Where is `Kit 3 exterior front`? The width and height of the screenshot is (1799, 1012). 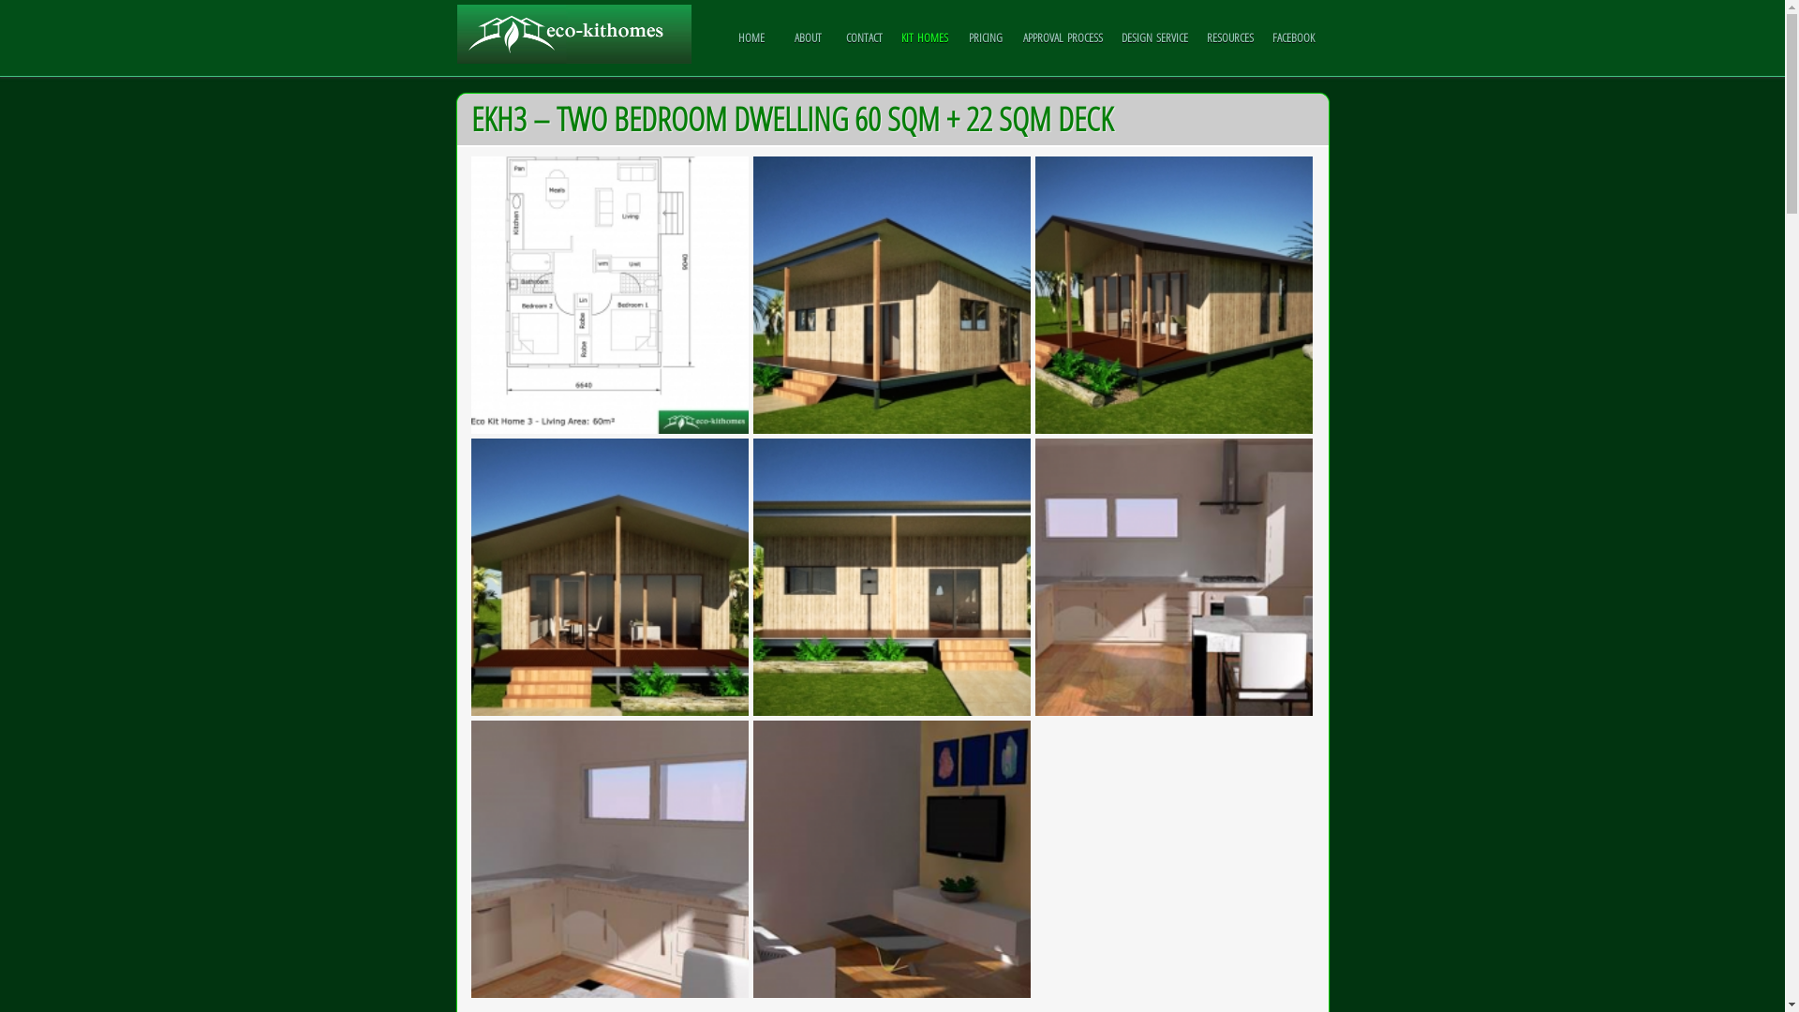
Kit 3 exterior front is located at coordinates (609, 577).